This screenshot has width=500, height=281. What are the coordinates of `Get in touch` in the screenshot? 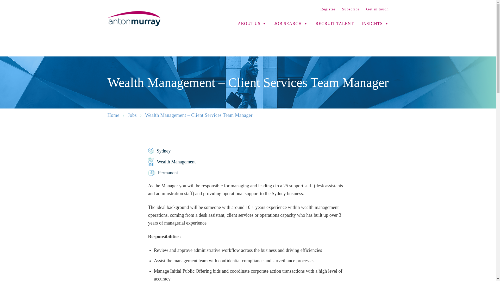 It's located at (377, 9).